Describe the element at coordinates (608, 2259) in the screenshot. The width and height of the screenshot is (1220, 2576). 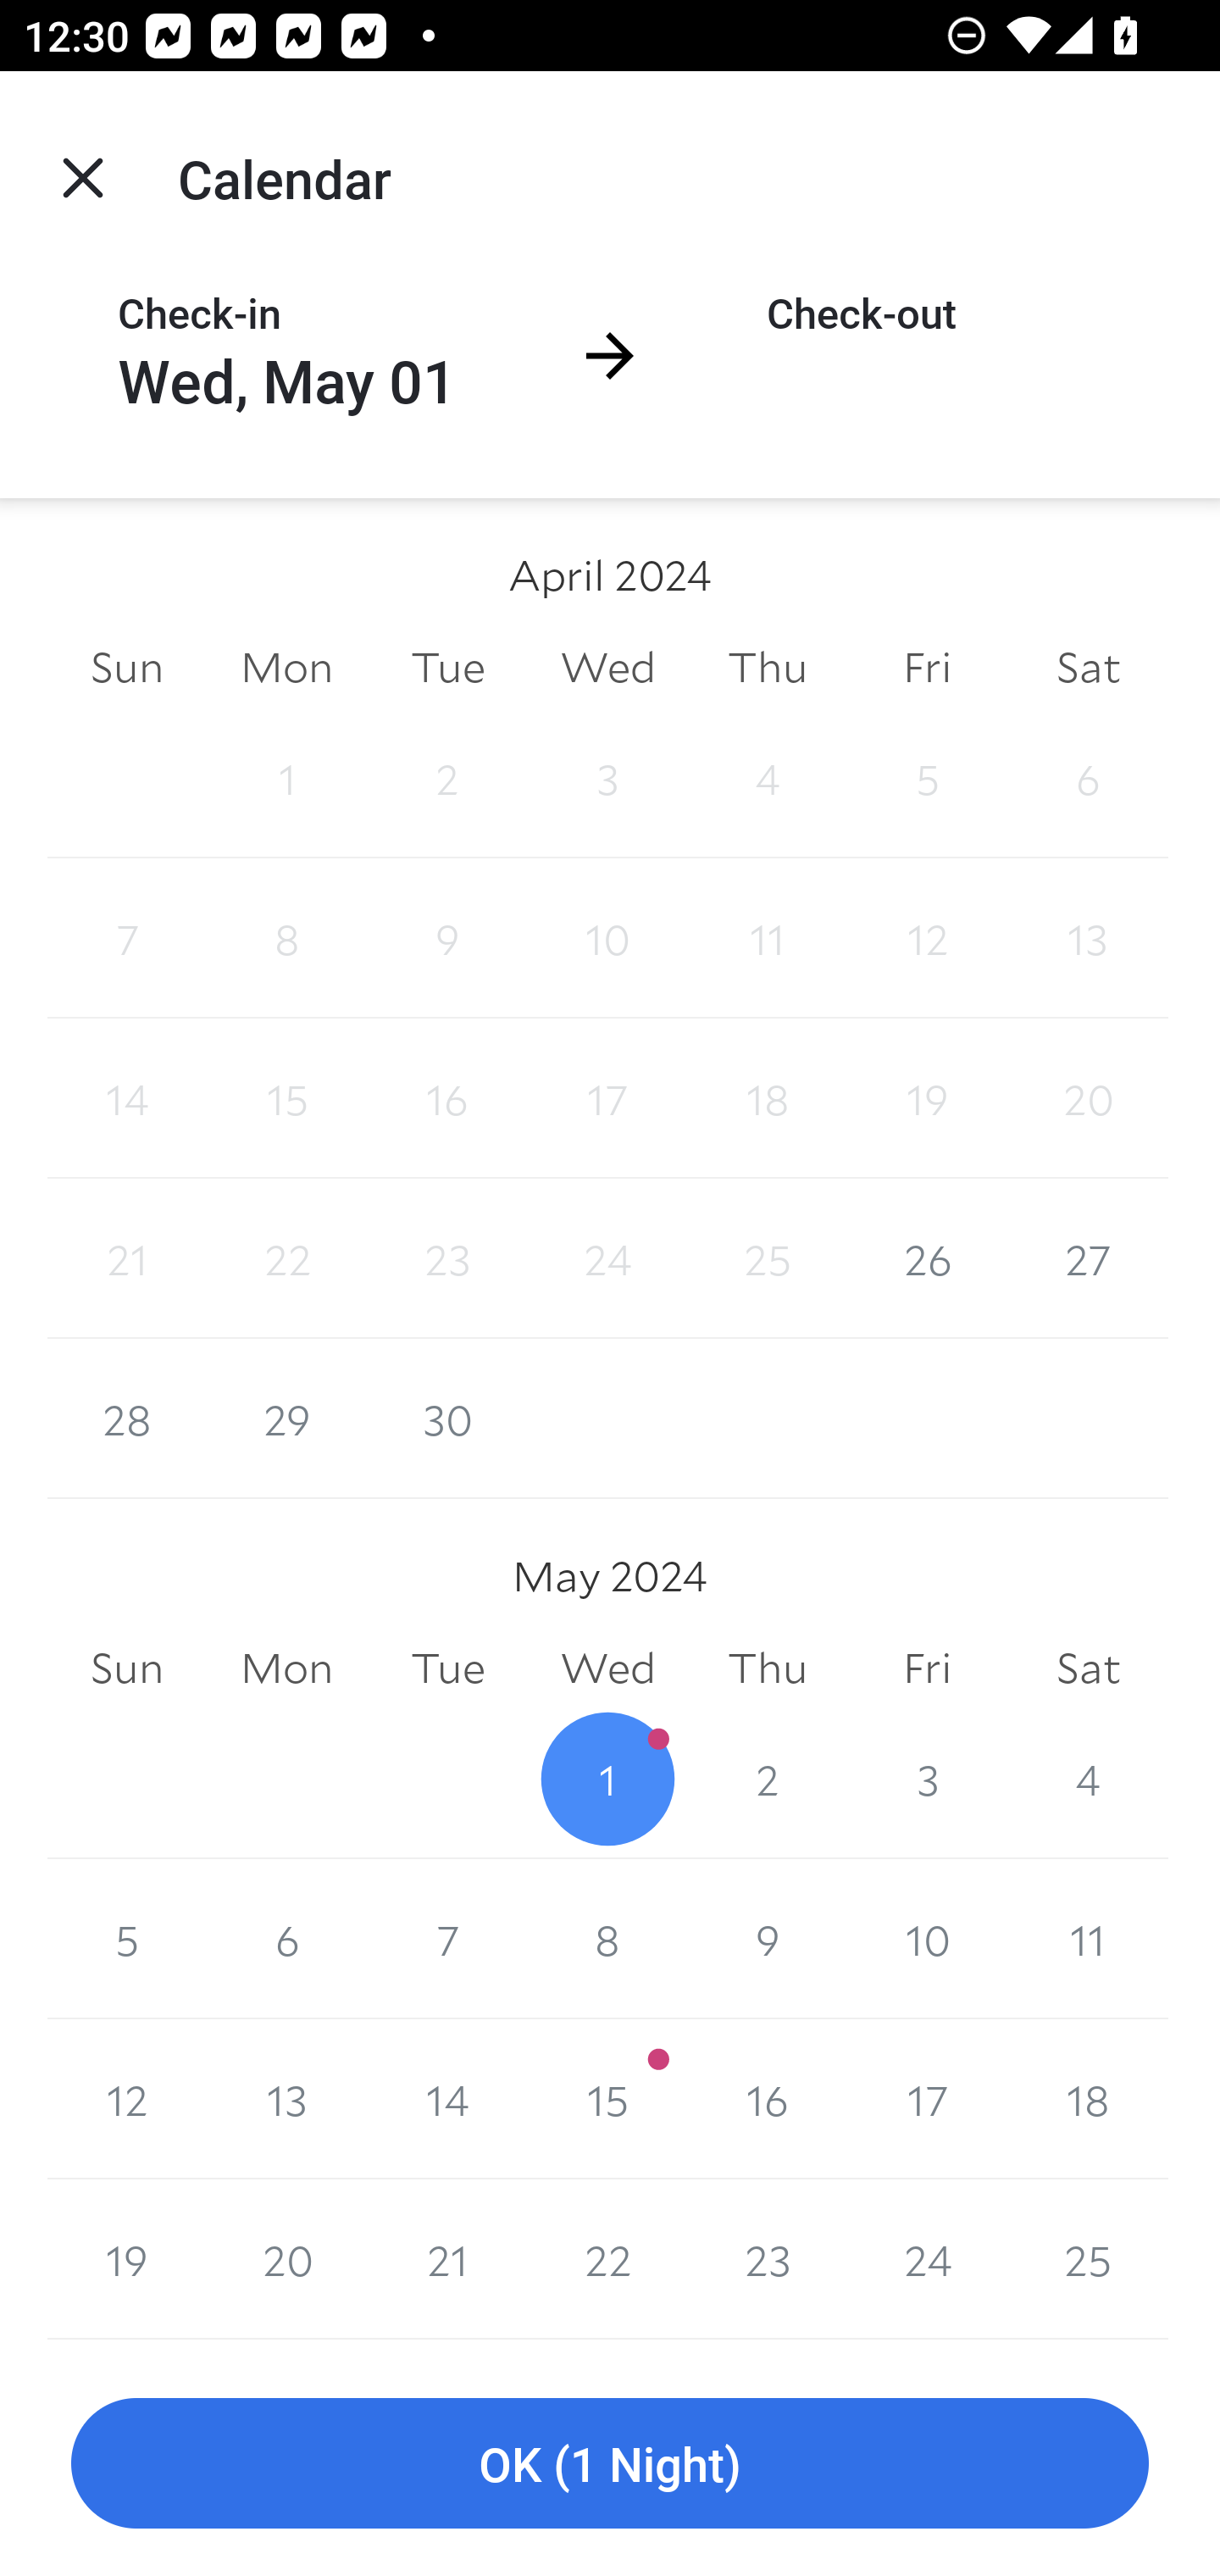
I see `22 22 May 2024` at that location.